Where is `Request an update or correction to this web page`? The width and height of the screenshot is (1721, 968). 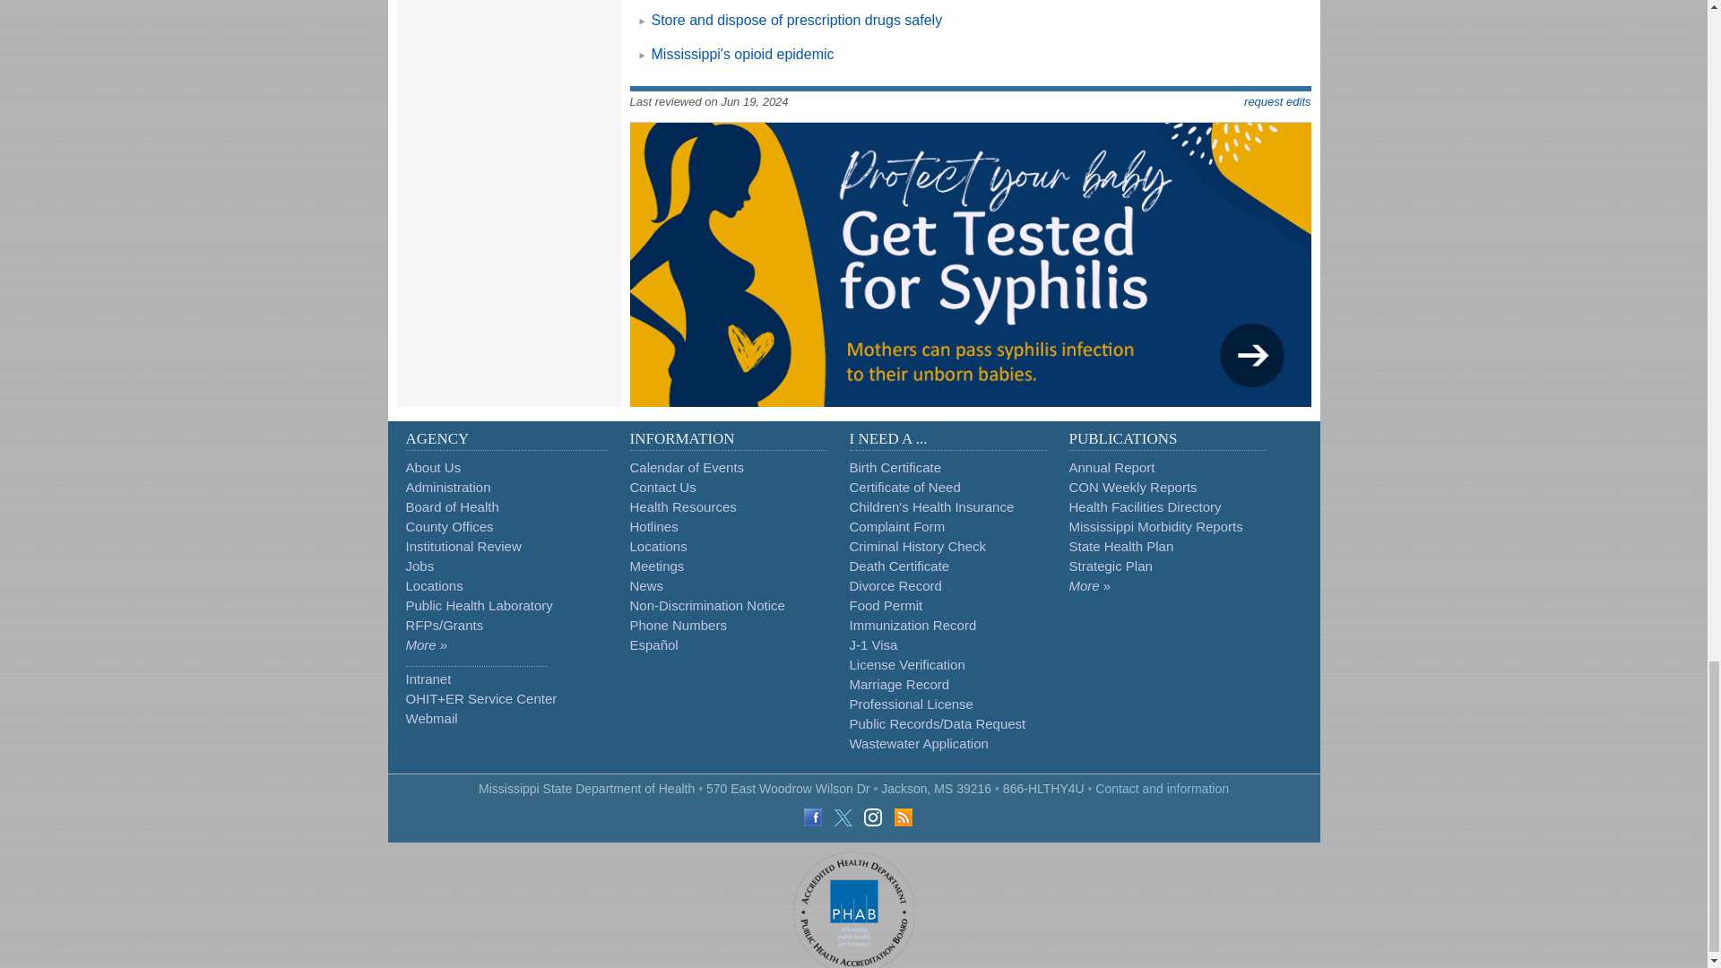 Request an update or correction to this web page is located at coordinates (1276, 100).